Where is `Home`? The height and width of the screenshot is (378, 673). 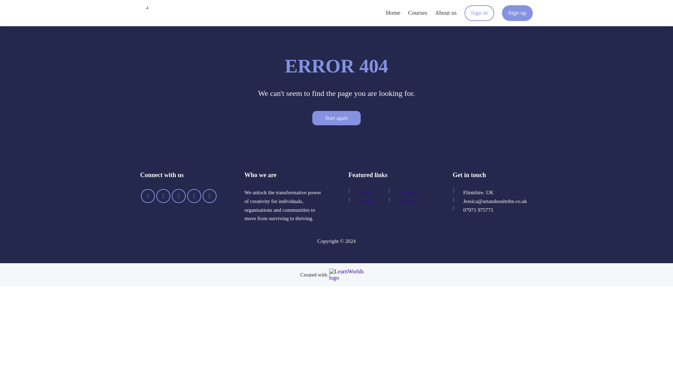
Home is located at coordinates (393, 13).